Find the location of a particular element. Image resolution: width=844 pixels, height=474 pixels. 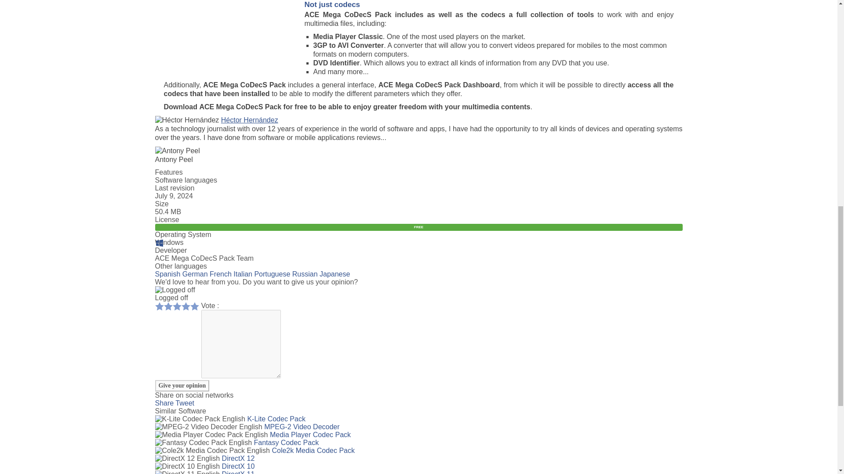

Japanese is located at coordinates (335, 274).